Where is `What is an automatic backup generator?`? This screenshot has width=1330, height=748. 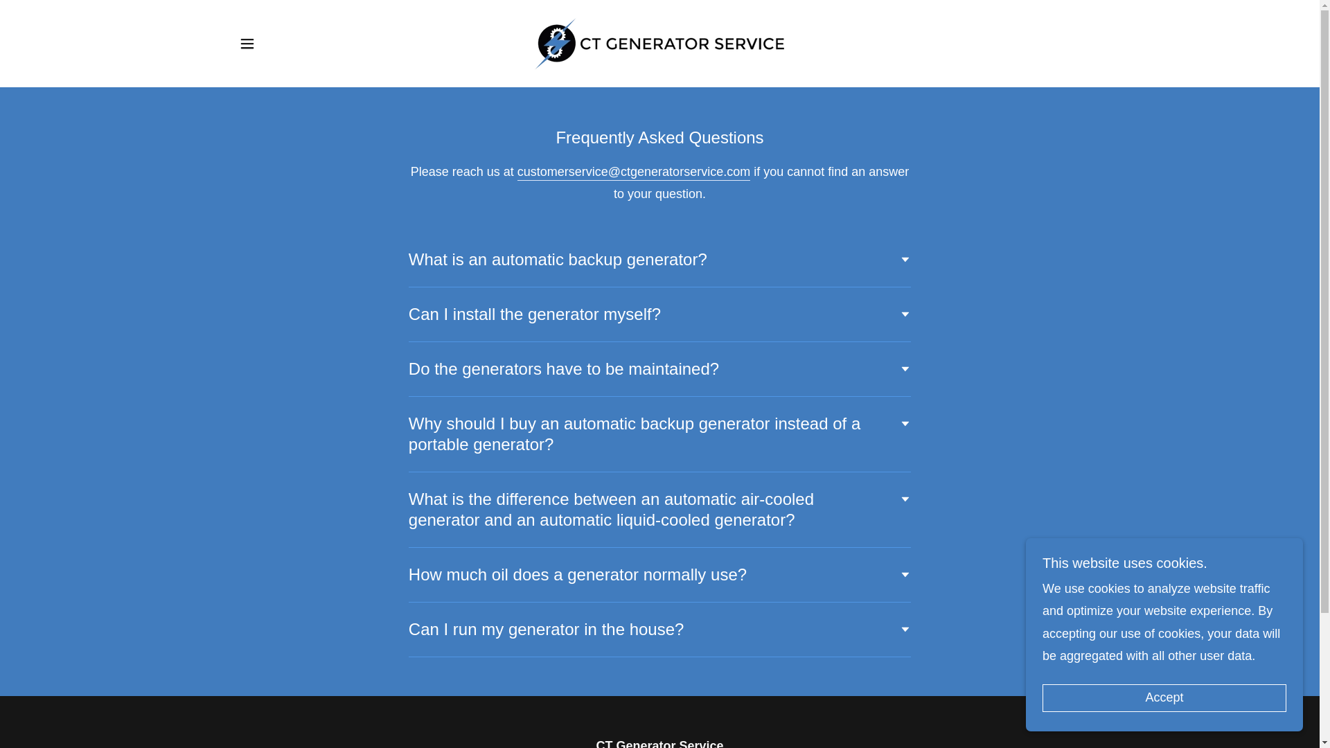
What is an automatic backup generator? is located at coordinates (659, 260).